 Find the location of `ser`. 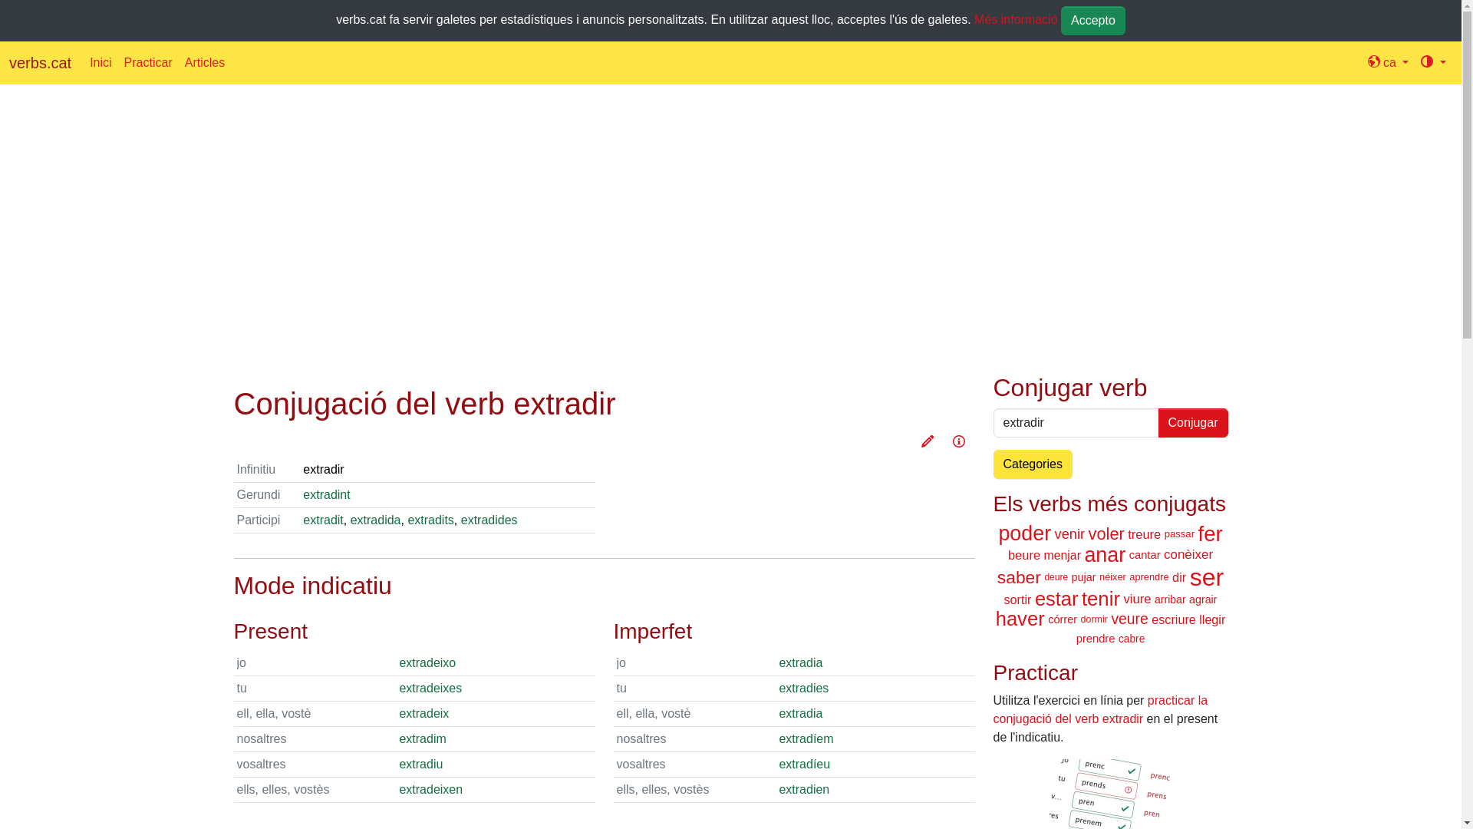

ser is located at coordinates (1207, 577).